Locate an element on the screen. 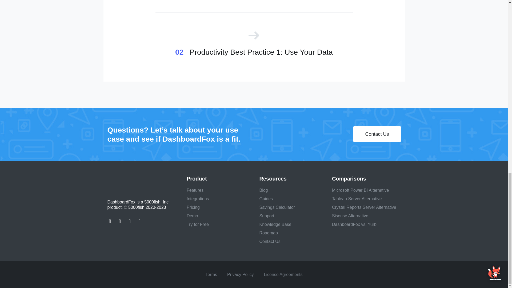  5000fish is located at coordinates (138, 182).